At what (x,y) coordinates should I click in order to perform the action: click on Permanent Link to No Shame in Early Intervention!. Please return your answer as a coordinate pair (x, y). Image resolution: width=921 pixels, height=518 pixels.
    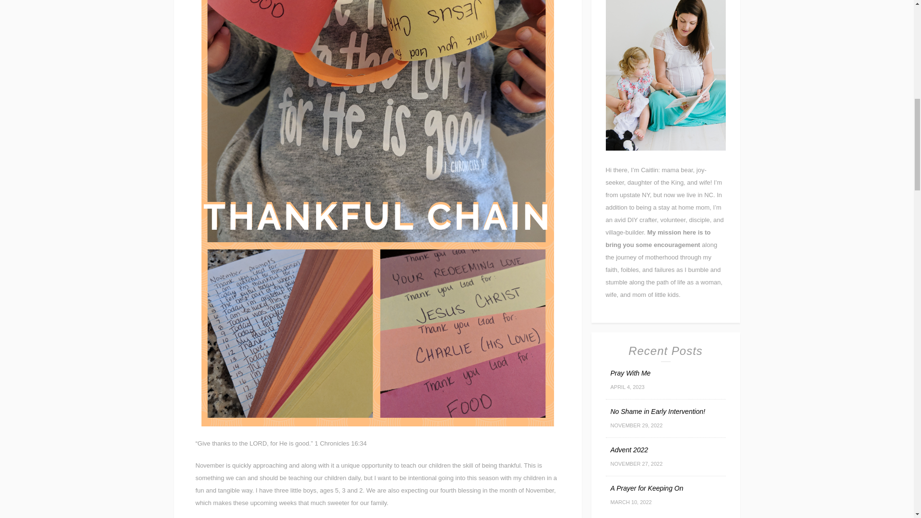
    Looking at the image, I should click on (657, 412).